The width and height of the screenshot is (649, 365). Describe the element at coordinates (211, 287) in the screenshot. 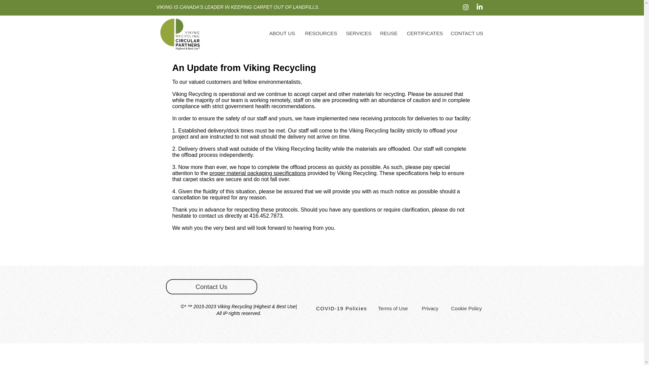

I see `Contact Us` at that location.